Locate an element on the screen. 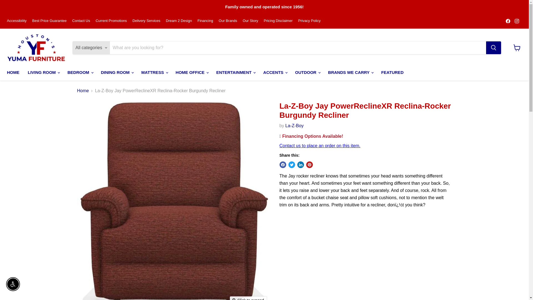  Our Brands is located at coordinates (228, 21).